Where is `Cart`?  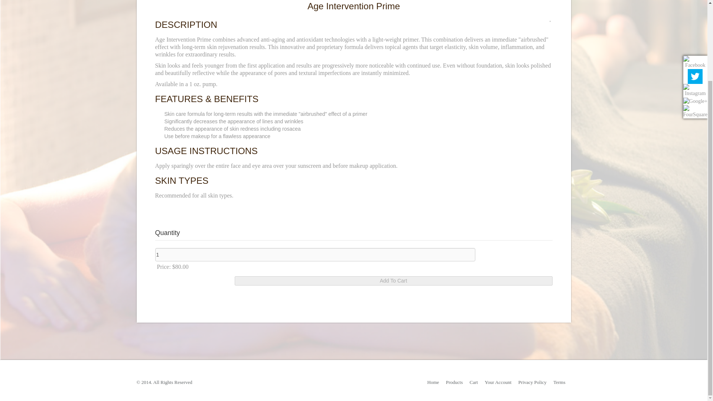 Cart is located at coordinates (474, 382).